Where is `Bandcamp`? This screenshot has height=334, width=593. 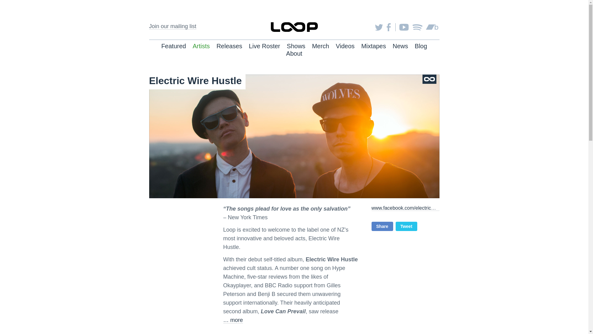 Bandcamp is located at coordinates (432, 27).